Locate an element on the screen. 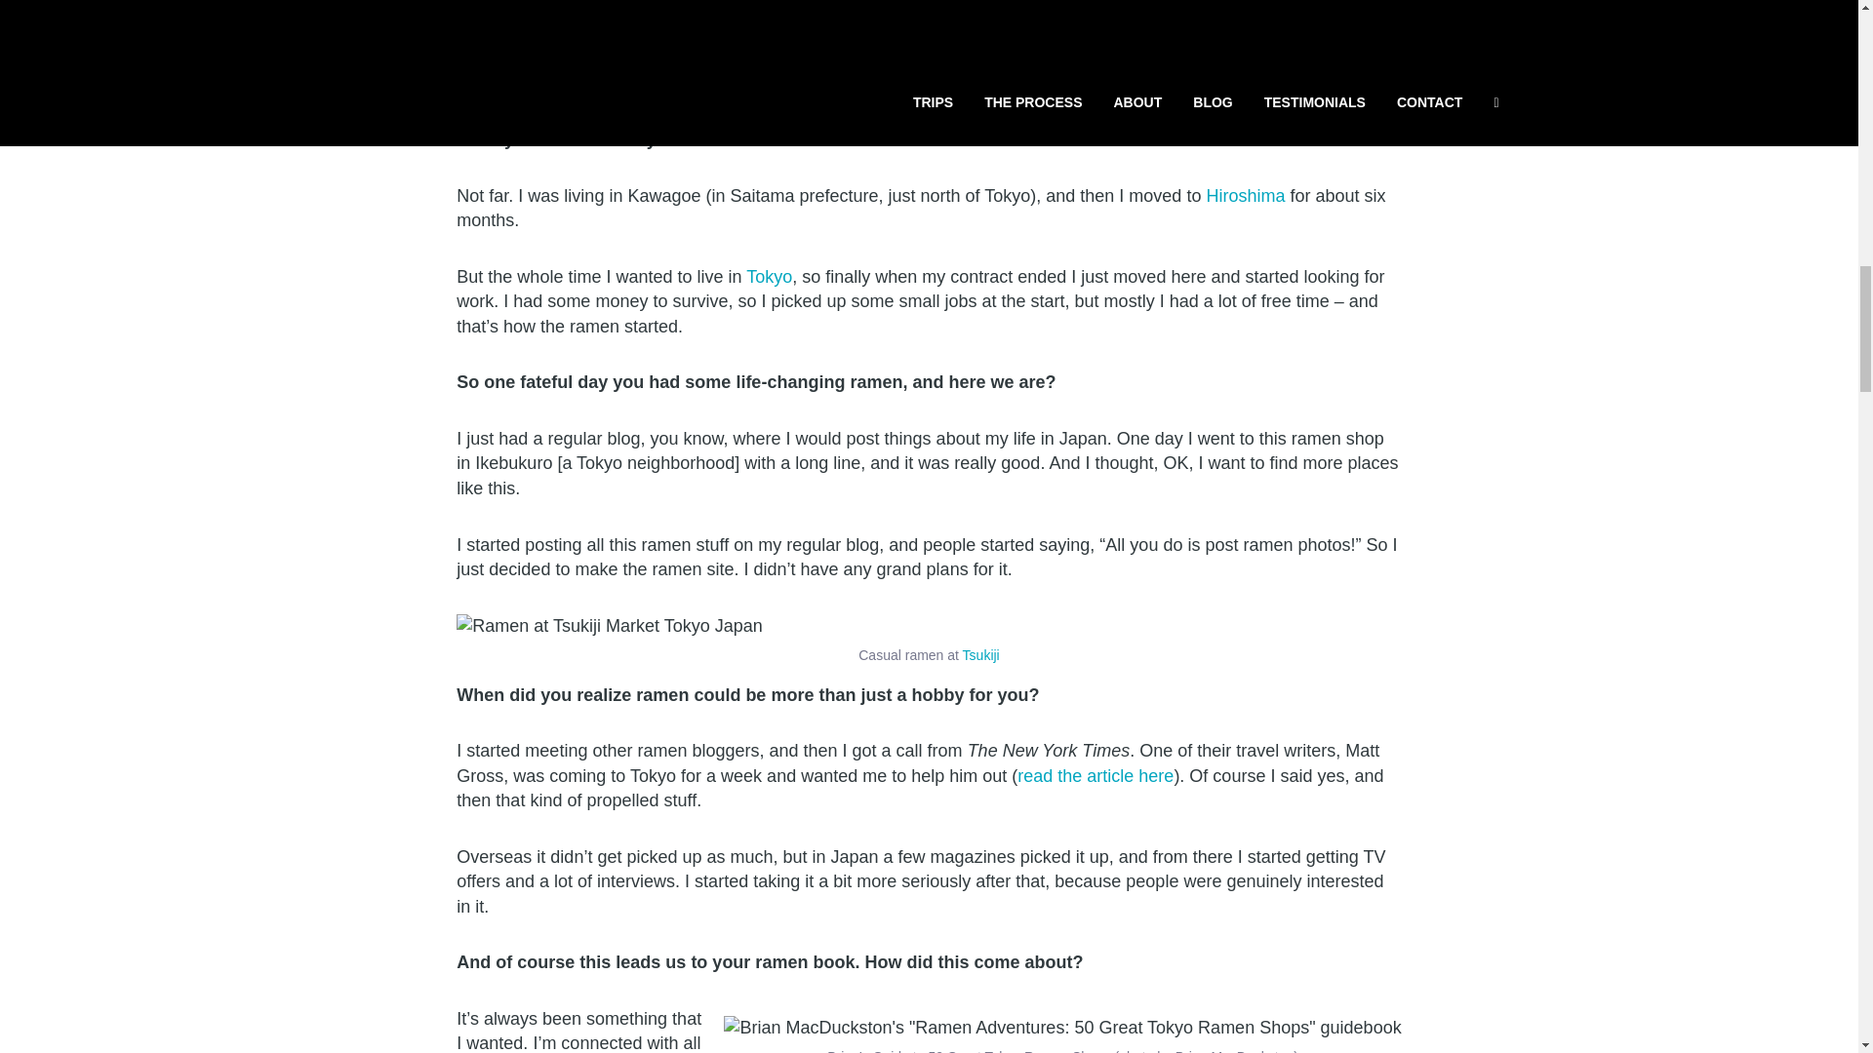 This screenshot has width=1873, height=1053. Tsukiji is located at coordinates (981, 655).